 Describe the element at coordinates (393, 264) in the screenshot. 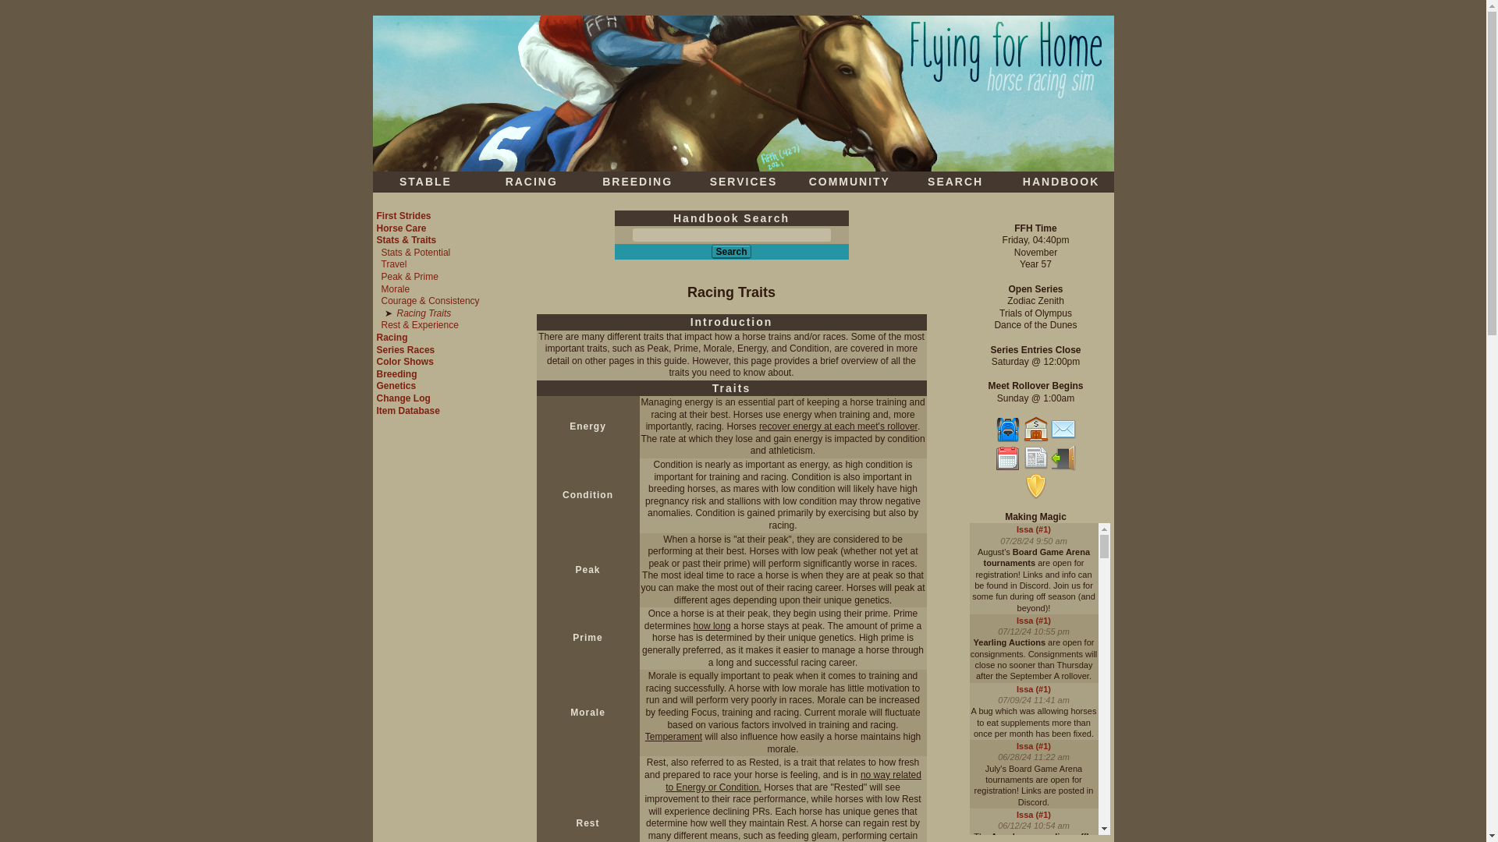

I see `Travel` at that location.